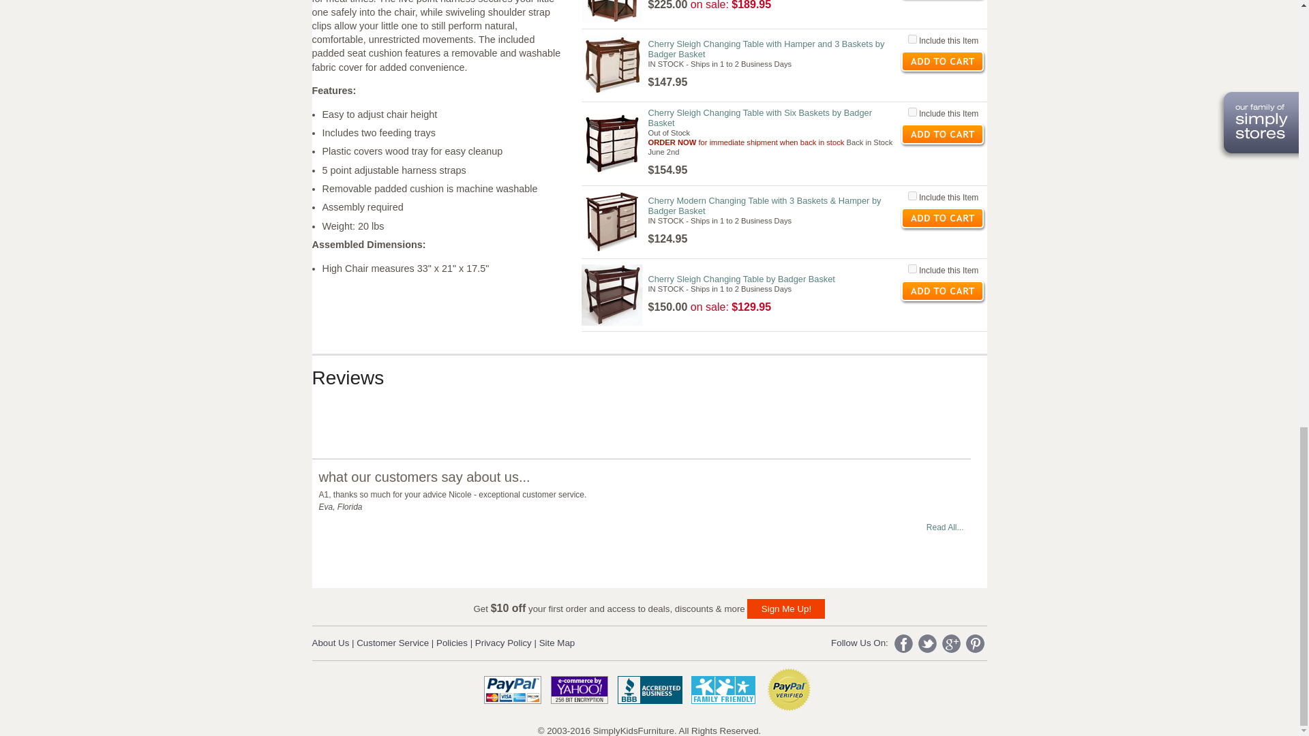  I want to click on 106118, so click(912, 195).